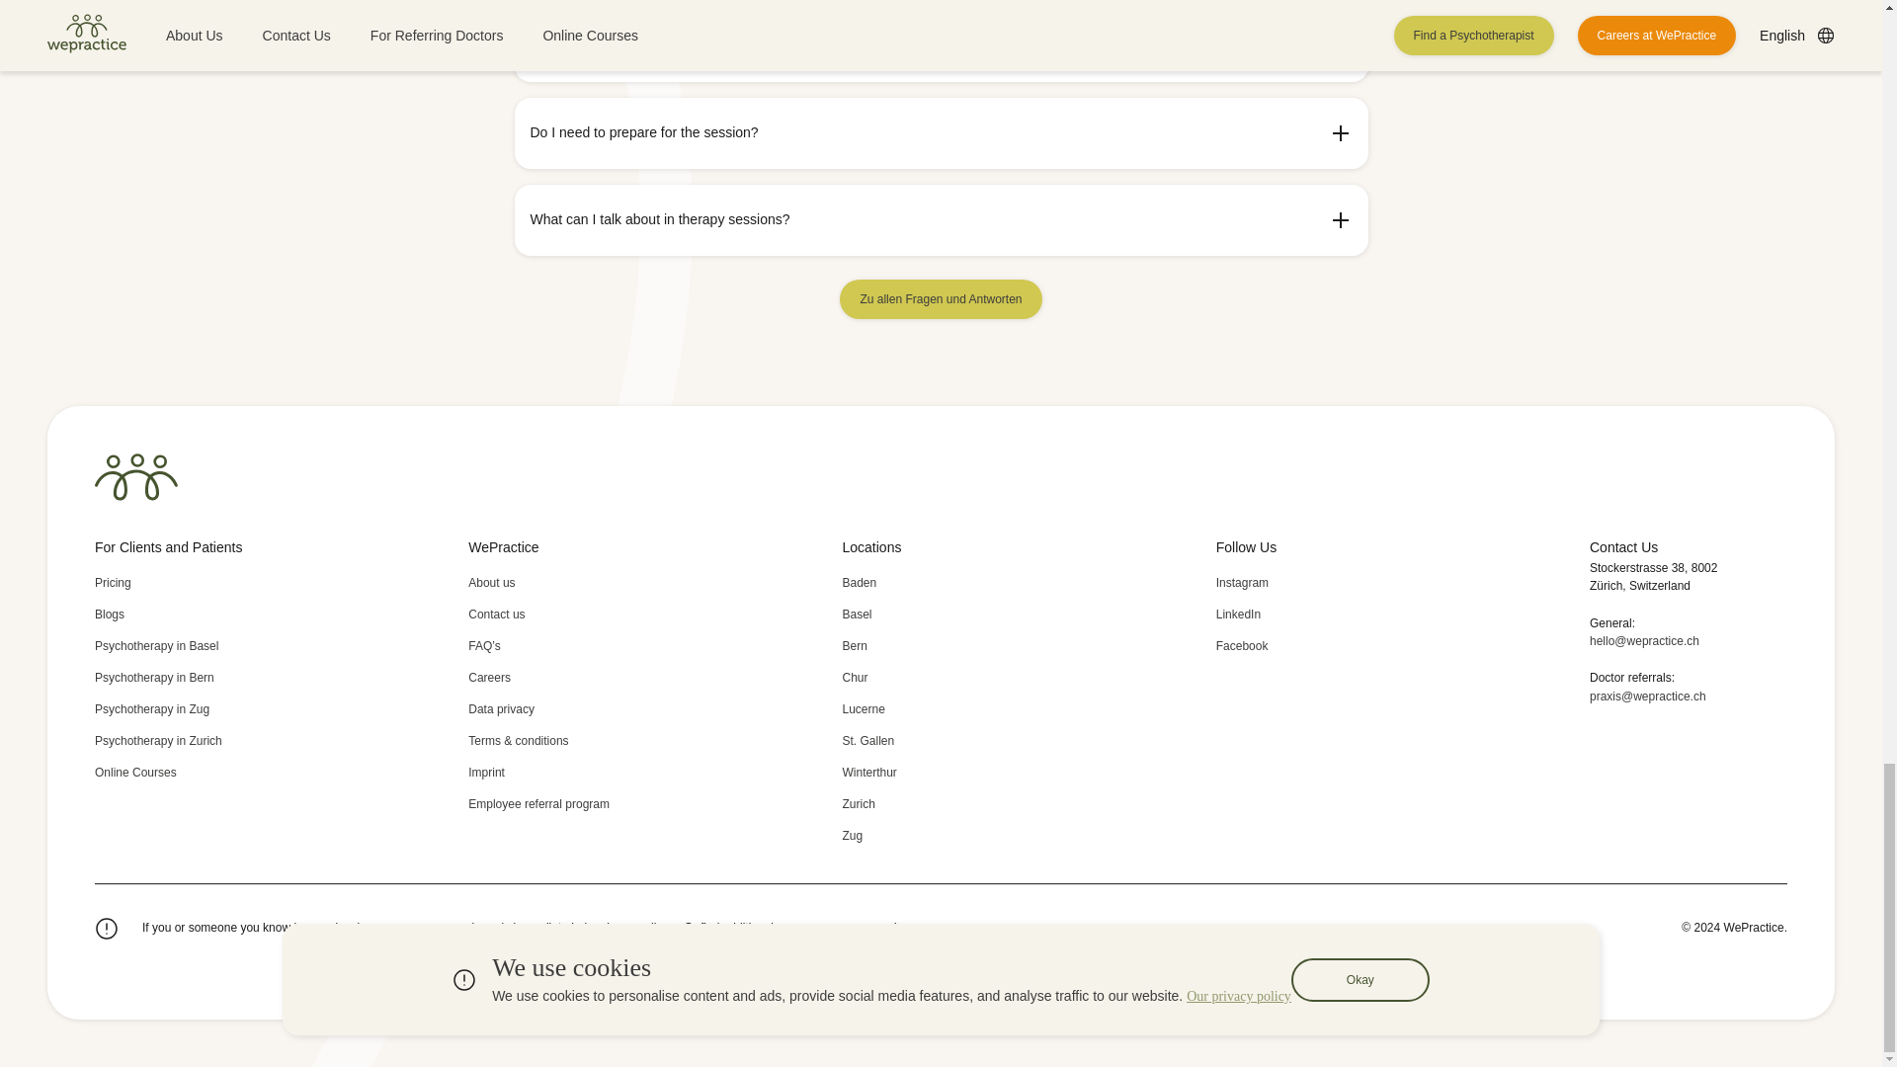 This screenshot has width=1897, height=1067. Describe the element at coordinates (194, 615) in the screenshot. I see `Blogs` at that location.